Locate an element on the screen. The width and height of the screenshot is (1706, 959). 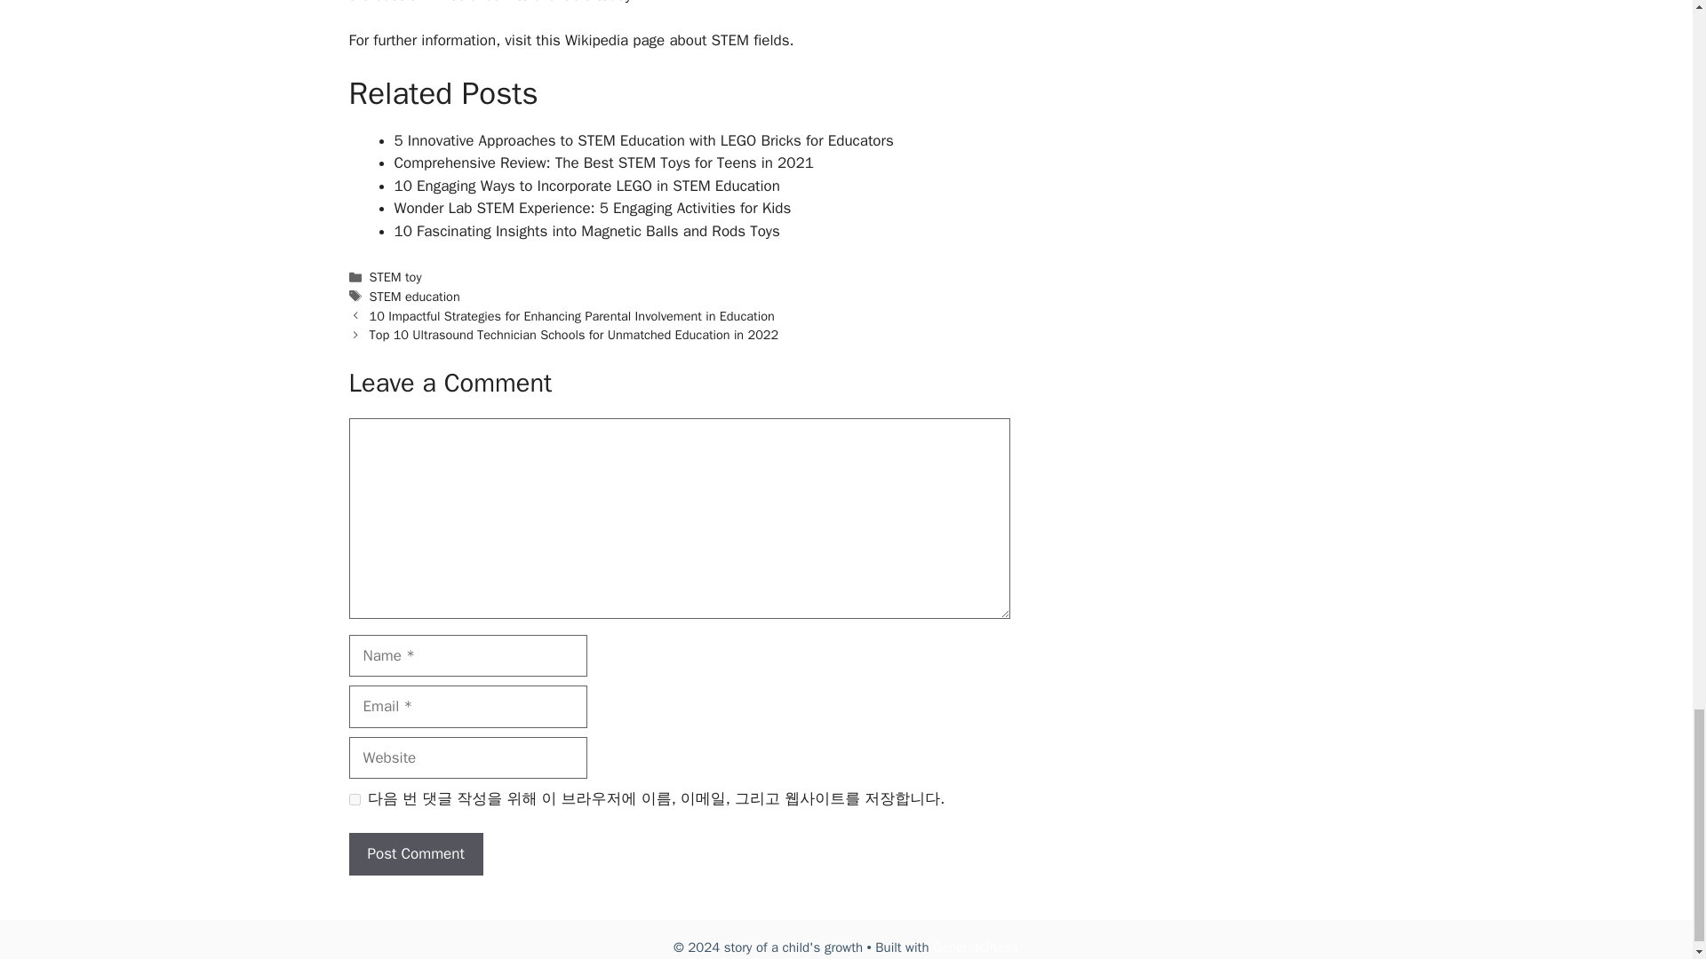
Wonder Lab STEM Experience: 5 Engaging Activities for Kids is located at coordinates (592, 208).